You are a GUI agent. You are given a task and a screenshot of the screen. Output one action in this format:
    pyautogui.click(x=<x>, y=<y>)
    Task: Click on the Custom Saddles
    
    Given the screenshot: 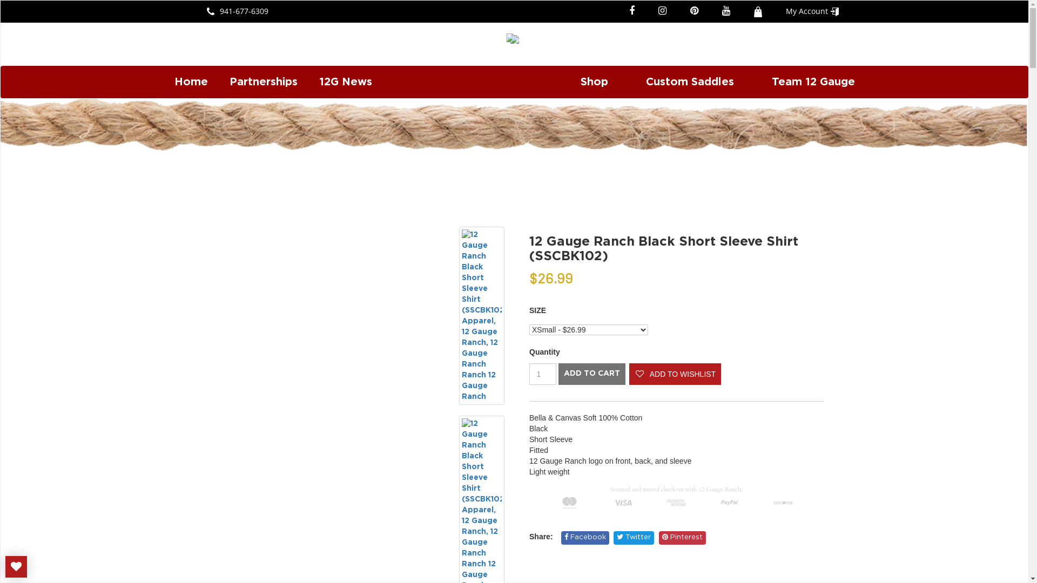 What is the action you would take?
    pyautogui.click(x=690, y=82)
    